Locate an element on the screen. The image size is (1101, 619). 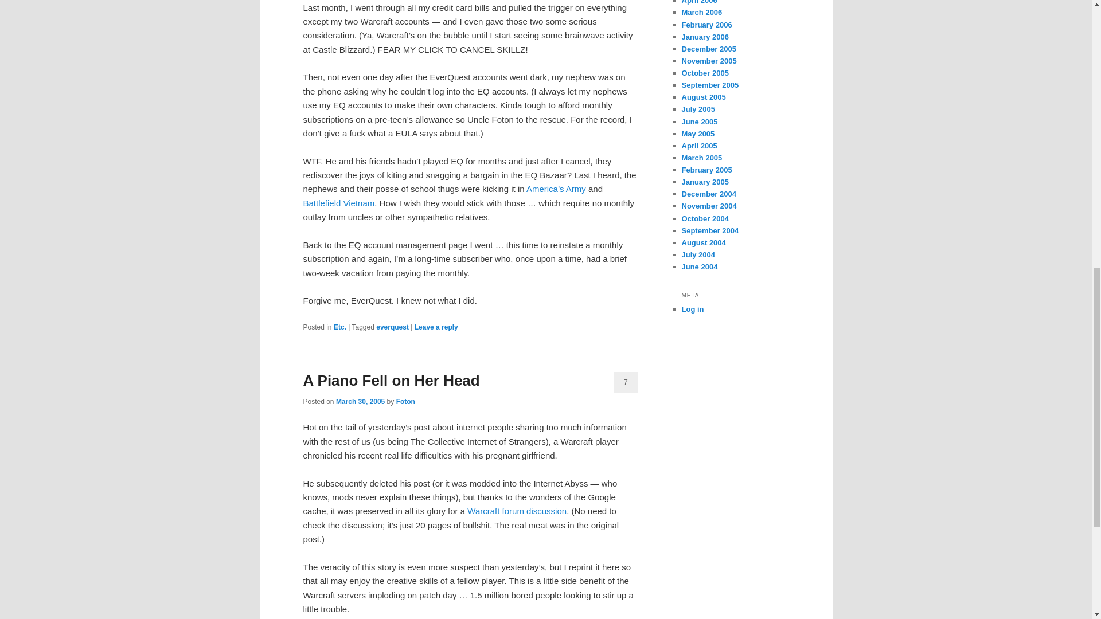
Warcraft forum discussion is located at coordinates (517, 511).